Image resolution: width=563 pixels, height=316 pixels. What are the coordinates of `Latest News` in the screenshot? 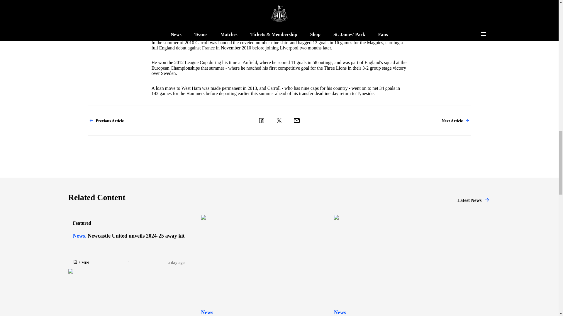 It's located at (473, 200).